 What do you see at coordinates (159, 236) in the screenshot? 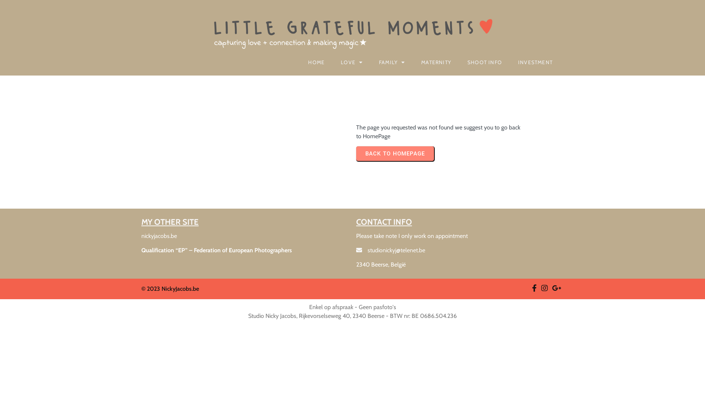
I see `nickyjacobs.be` at bounding box center [159, 236].